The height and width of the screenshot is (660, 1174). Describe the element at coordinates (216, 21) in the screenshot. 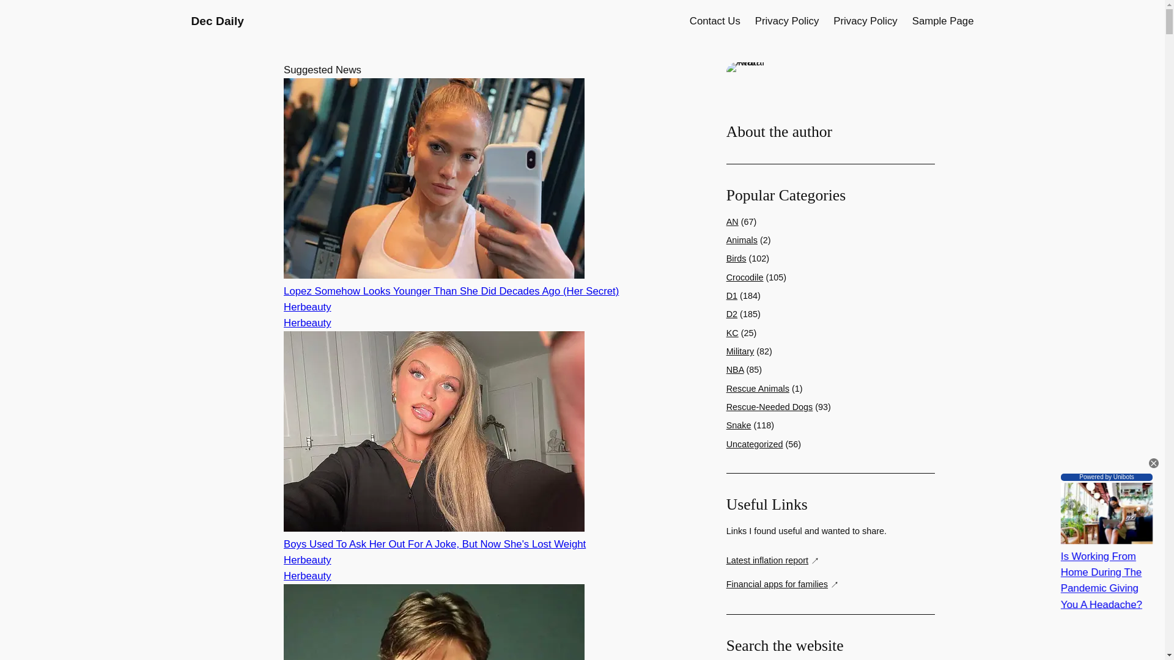

I see `Dec Daily` at that location.